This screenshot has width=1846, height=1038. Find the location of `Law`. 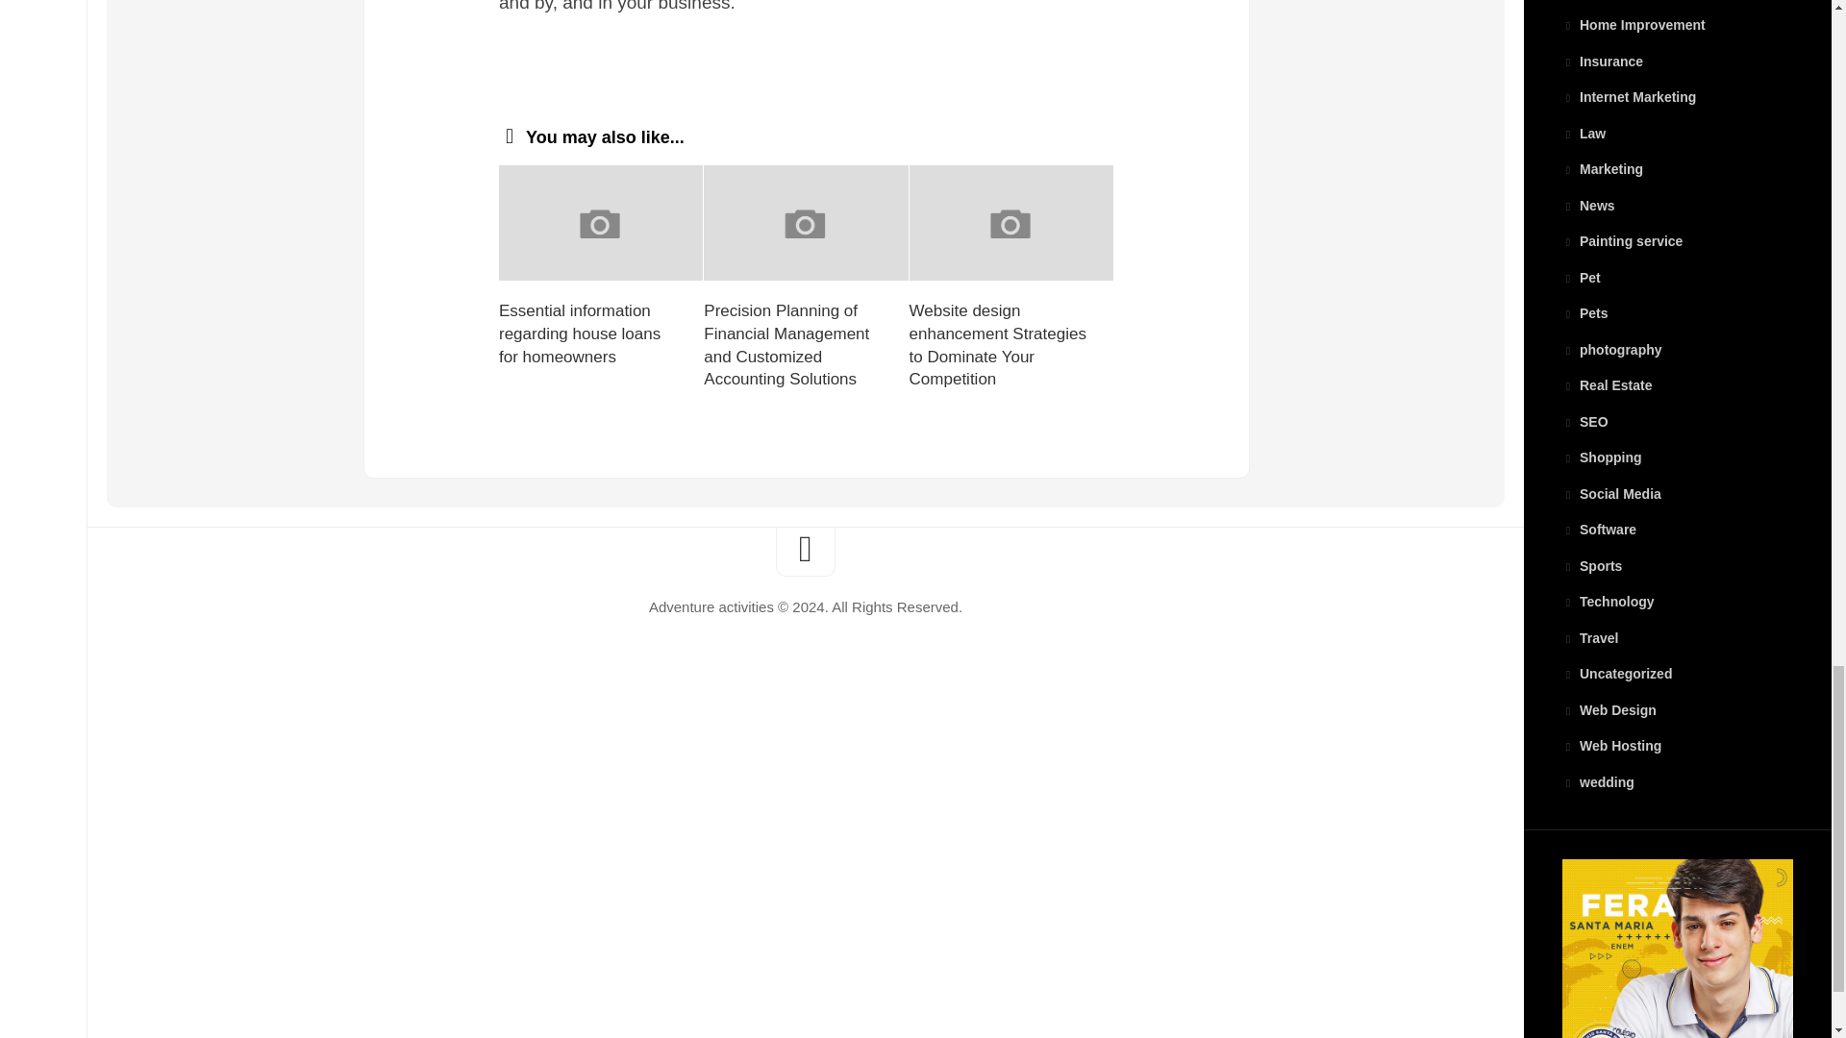

Law is located at coordinates (1584, 133).